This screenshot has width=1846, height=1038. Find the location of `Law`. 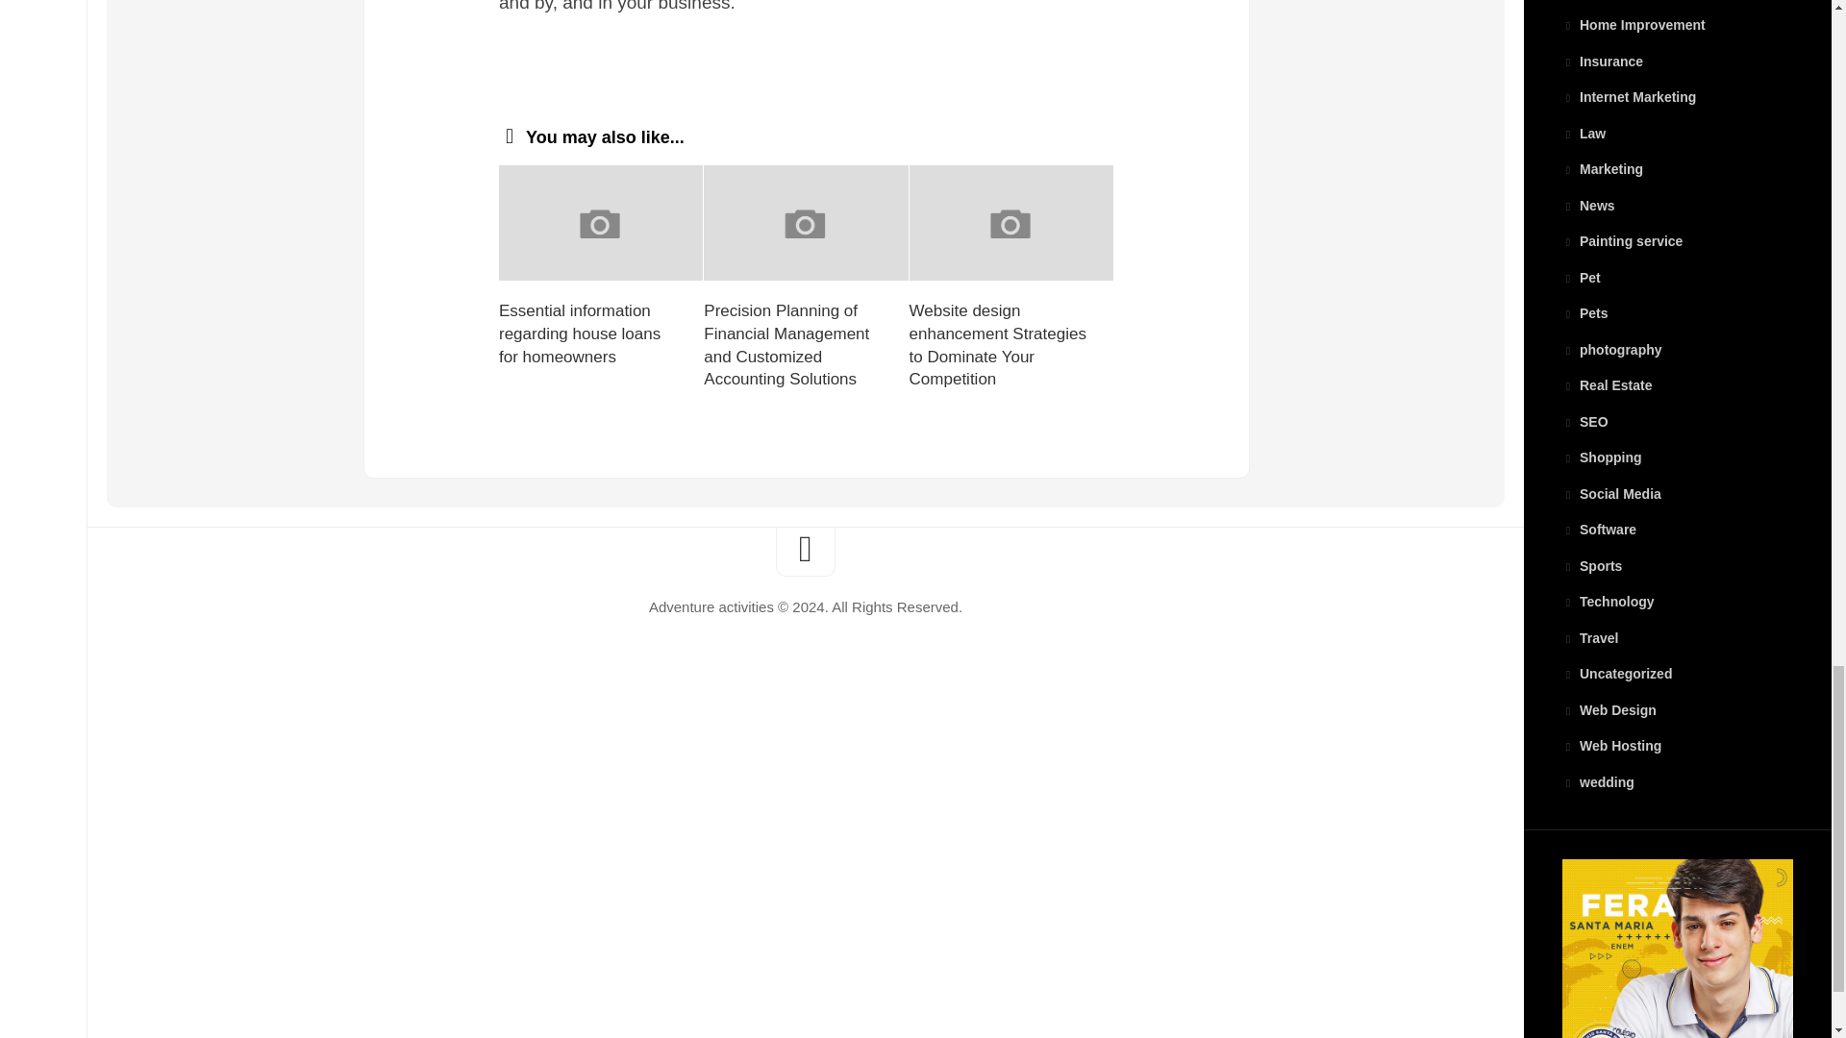

Law is located at coordinates (1584, 133).